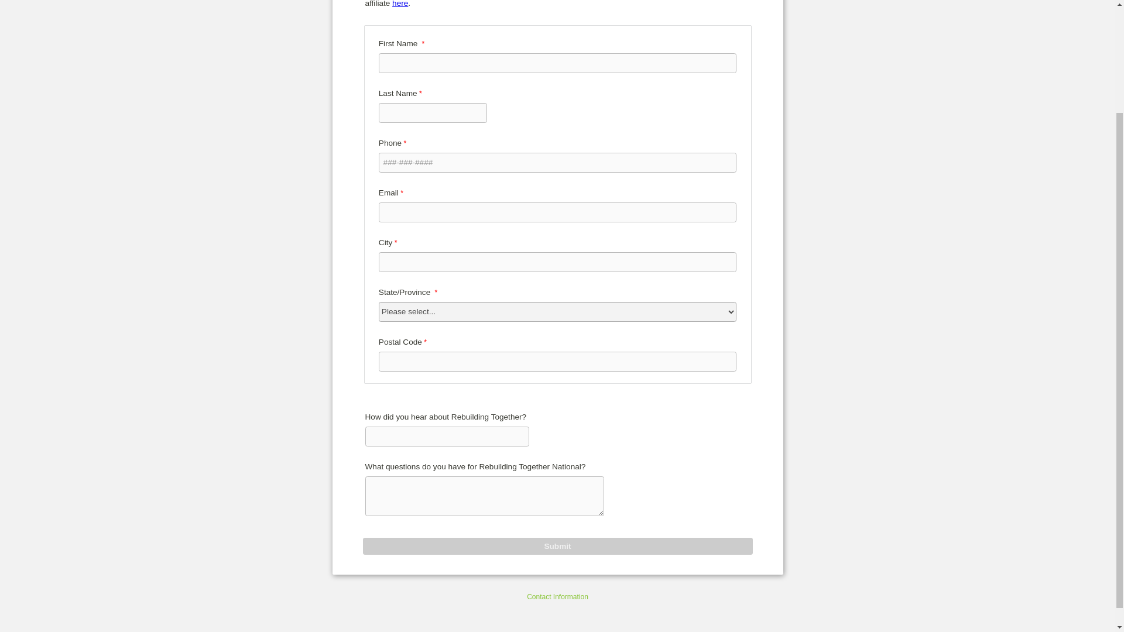  What do you see at coordinates (557, 163) in the screenshot?
I see `Phone` at bounding box center [557, 163].